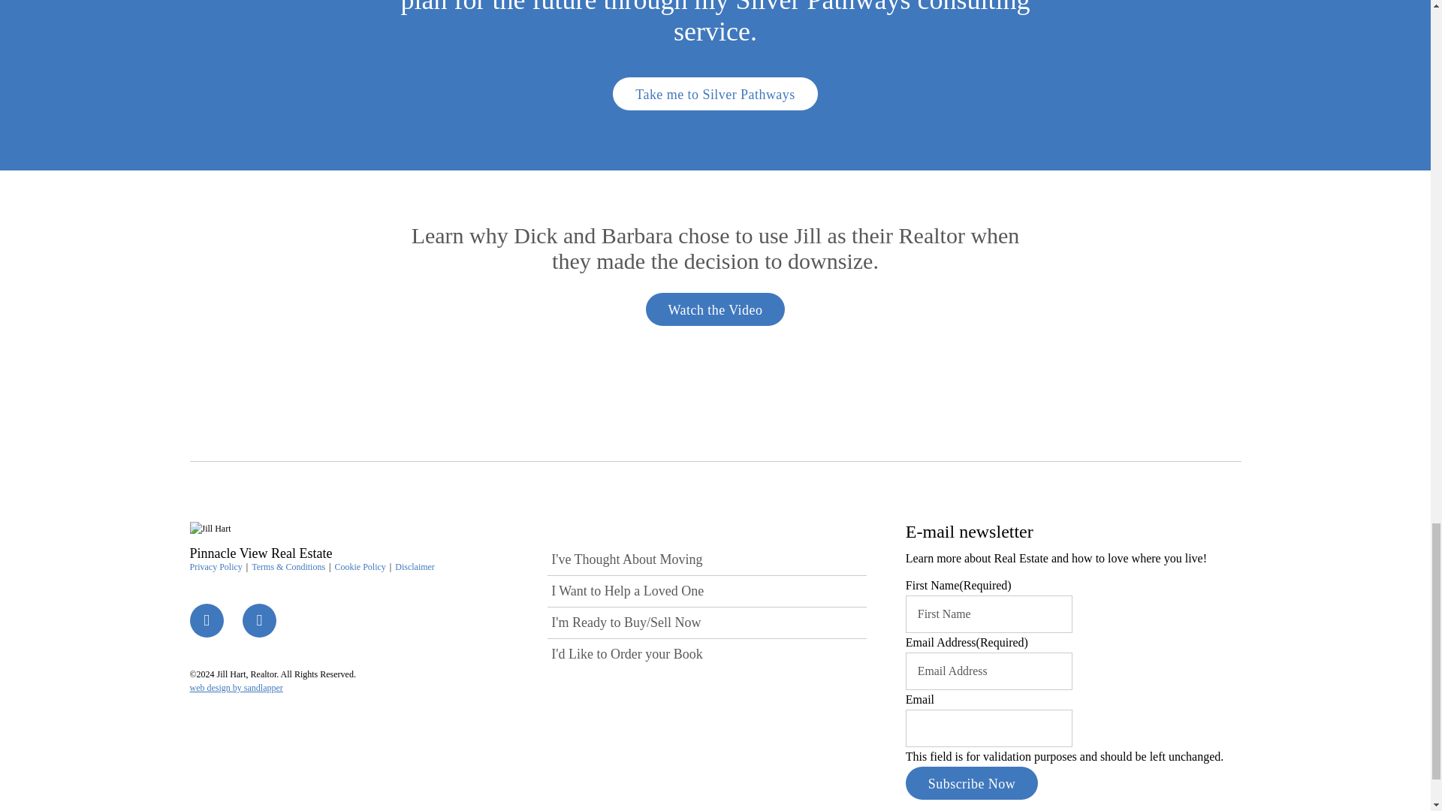  Describe the element at coordinates (707, 590) in the screenshot. I see `I Want to Help a Loved One` at that location.